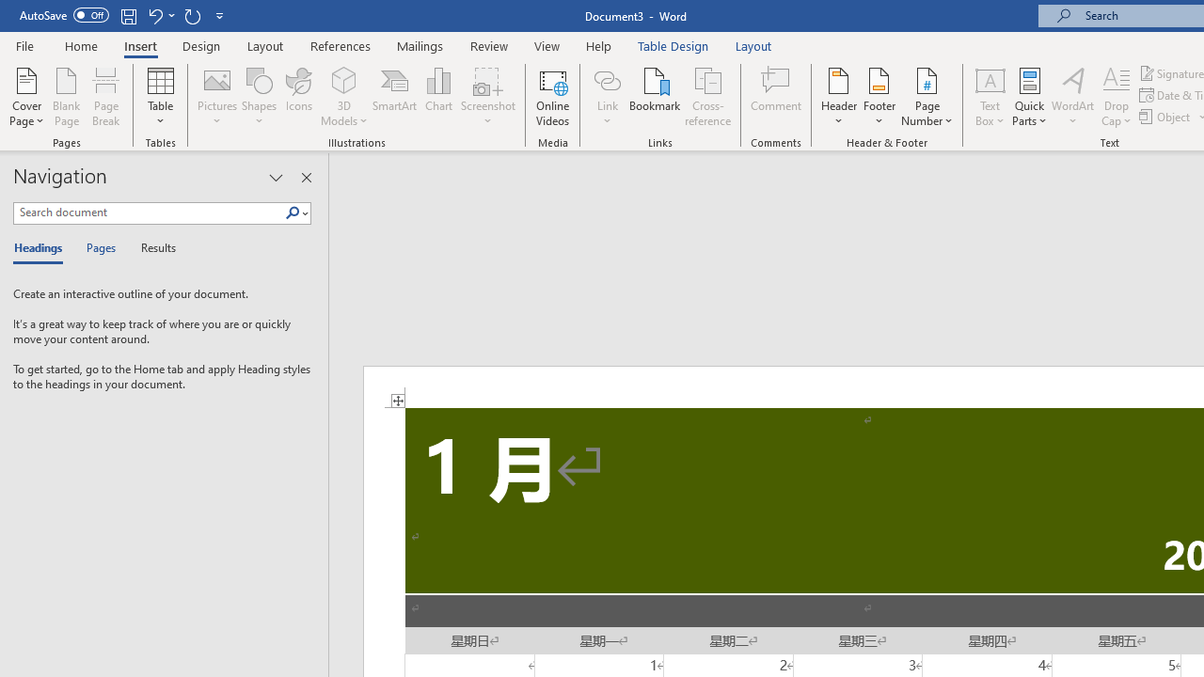 This screenshot has height=677, width=1204. What do you see at coordinates (141, 45) in the screenshot?
I see `Insert` at bounding box center [141, 45].